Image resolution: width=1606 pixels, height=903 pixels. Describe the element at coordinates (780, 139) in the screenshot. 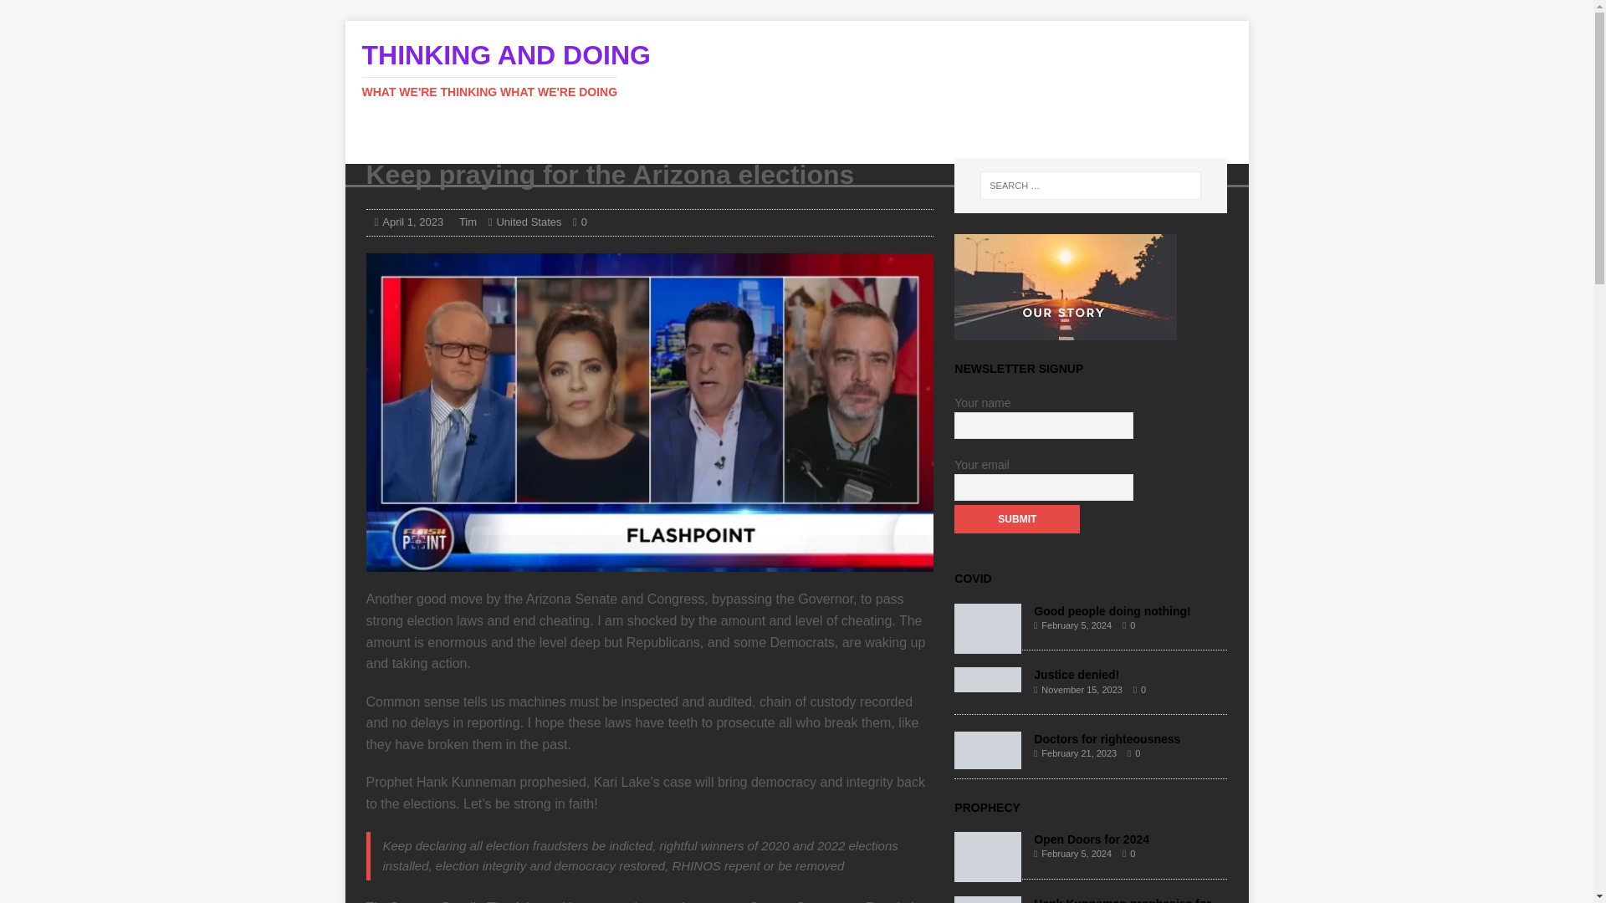

I see `DONATE` at that location.